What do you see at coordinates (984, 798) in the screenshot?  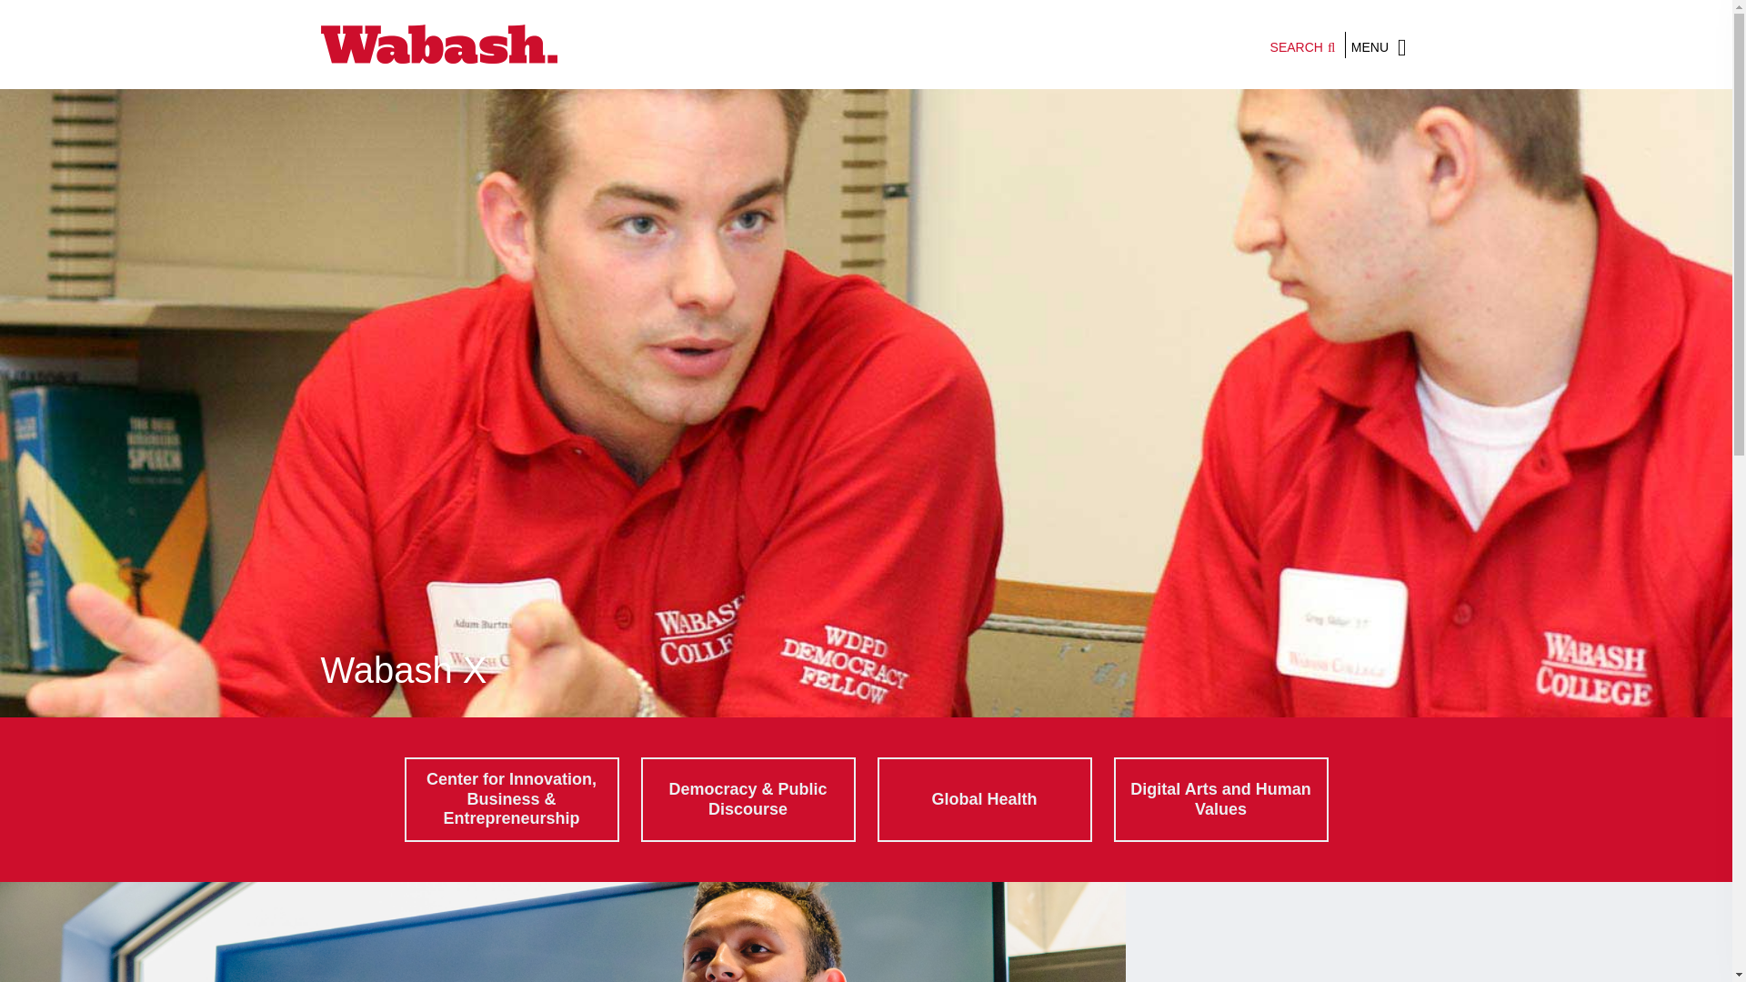 I see `Global Health` at bounding box center [984, 798].